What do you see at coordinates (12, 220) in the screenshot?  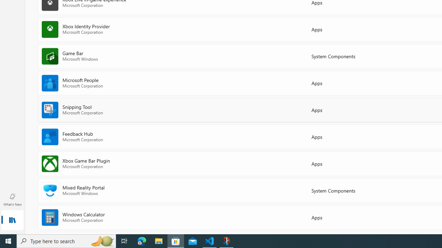 I see `Library` at bounding box center [12, 220].